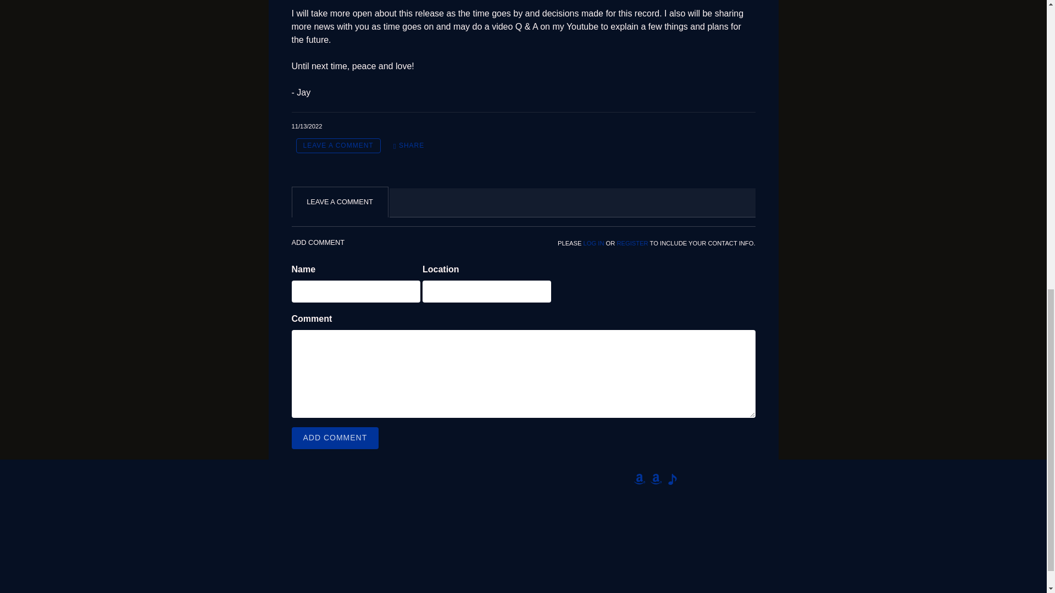 The width and height of the screenshot is (1055, 593). Describe the element at coordinates (306, 126) in the screenshot. I see `November 13, 2022 21:30` at that location.